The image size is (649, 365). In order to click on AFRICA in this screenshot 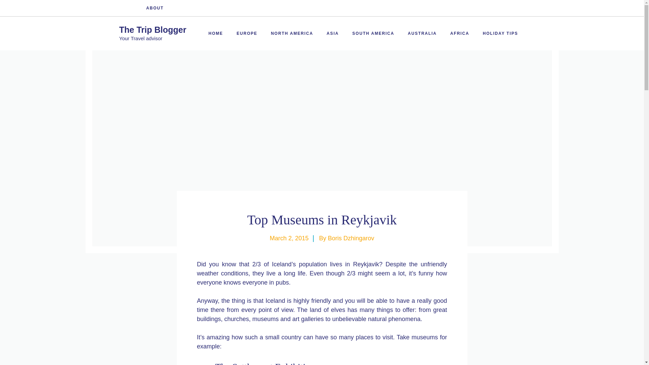, I will do `click(459, 33)`.